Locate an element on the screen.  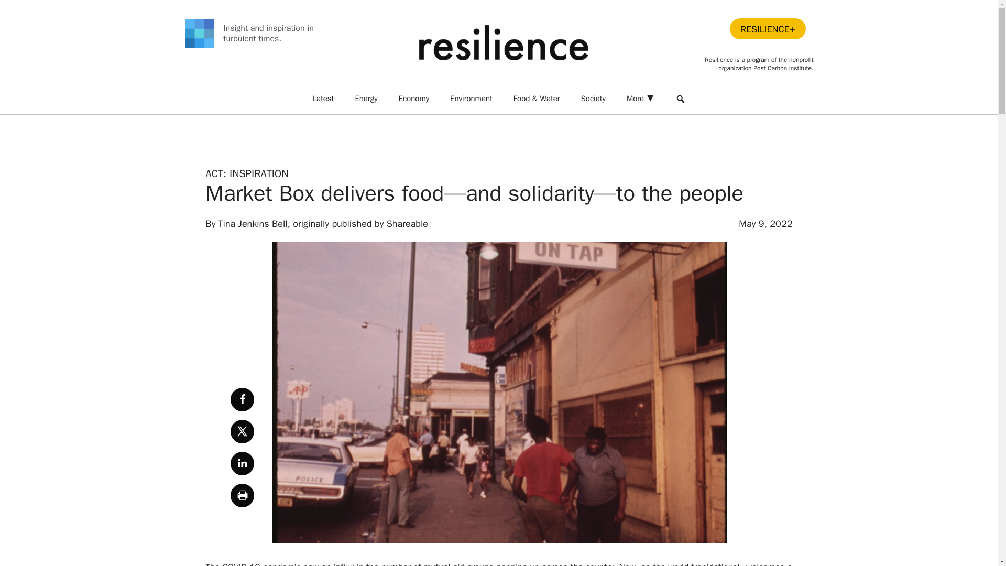
Share on X is located at coordinates (242, 431).